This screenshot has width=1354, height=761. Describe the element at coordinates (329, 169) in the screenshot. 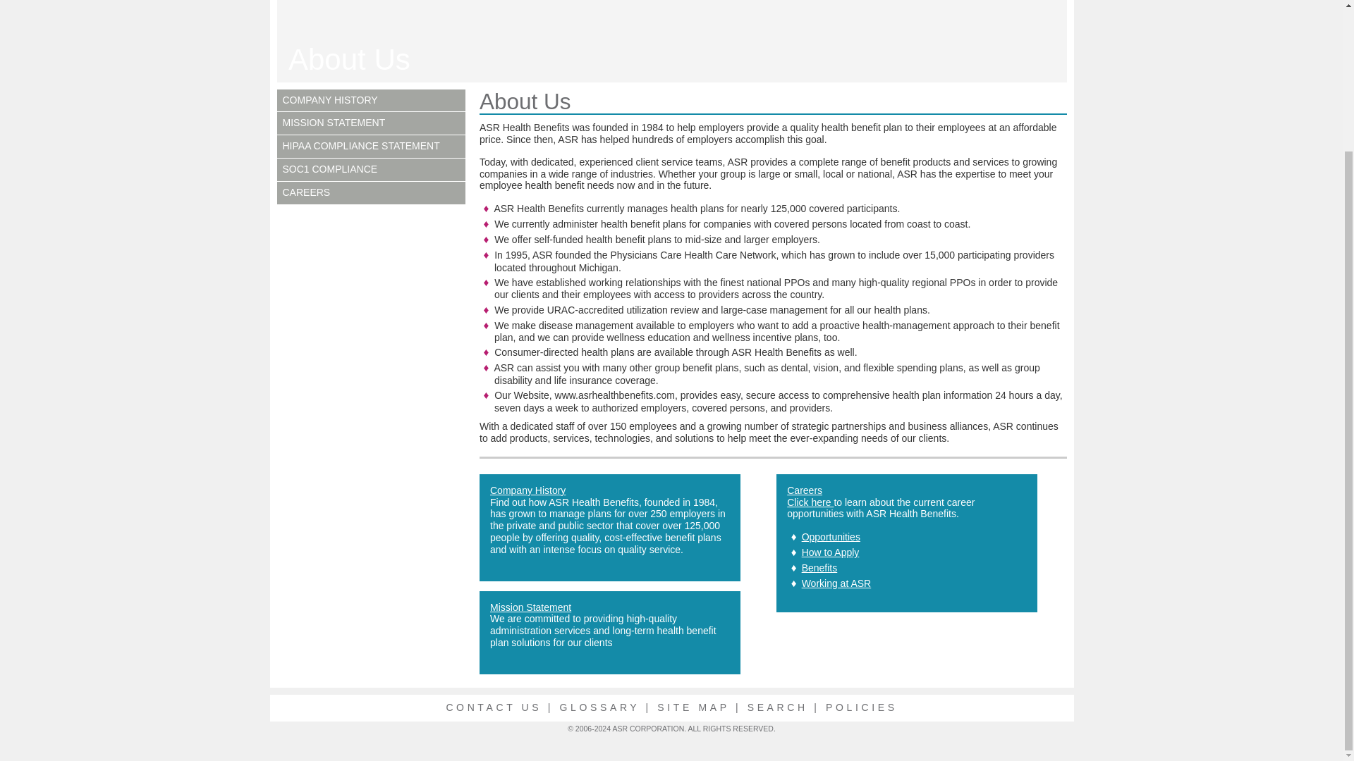

I see `SOC1 COMPLIANCE` at that location.